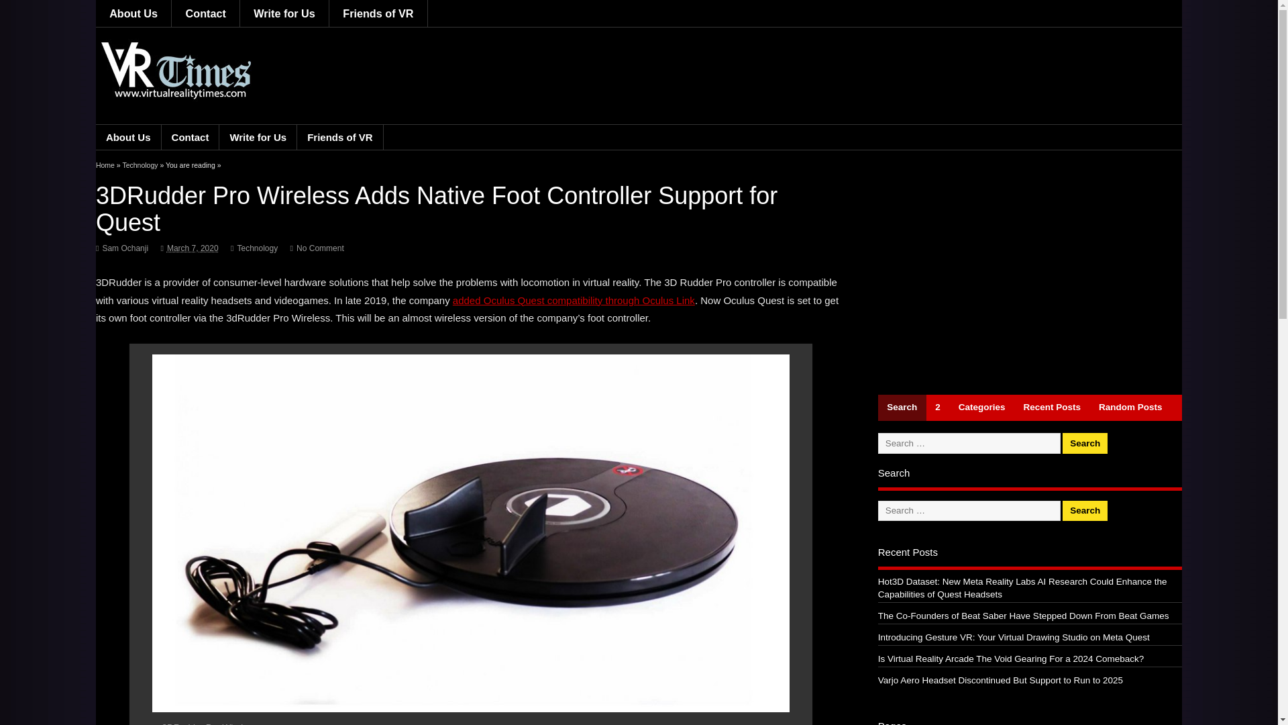 The height and width of the screenshot is (725, 1288). What do you see at coordinates (938, 407) in the screenshot?
I see `2` at bounding box center [938, 407].